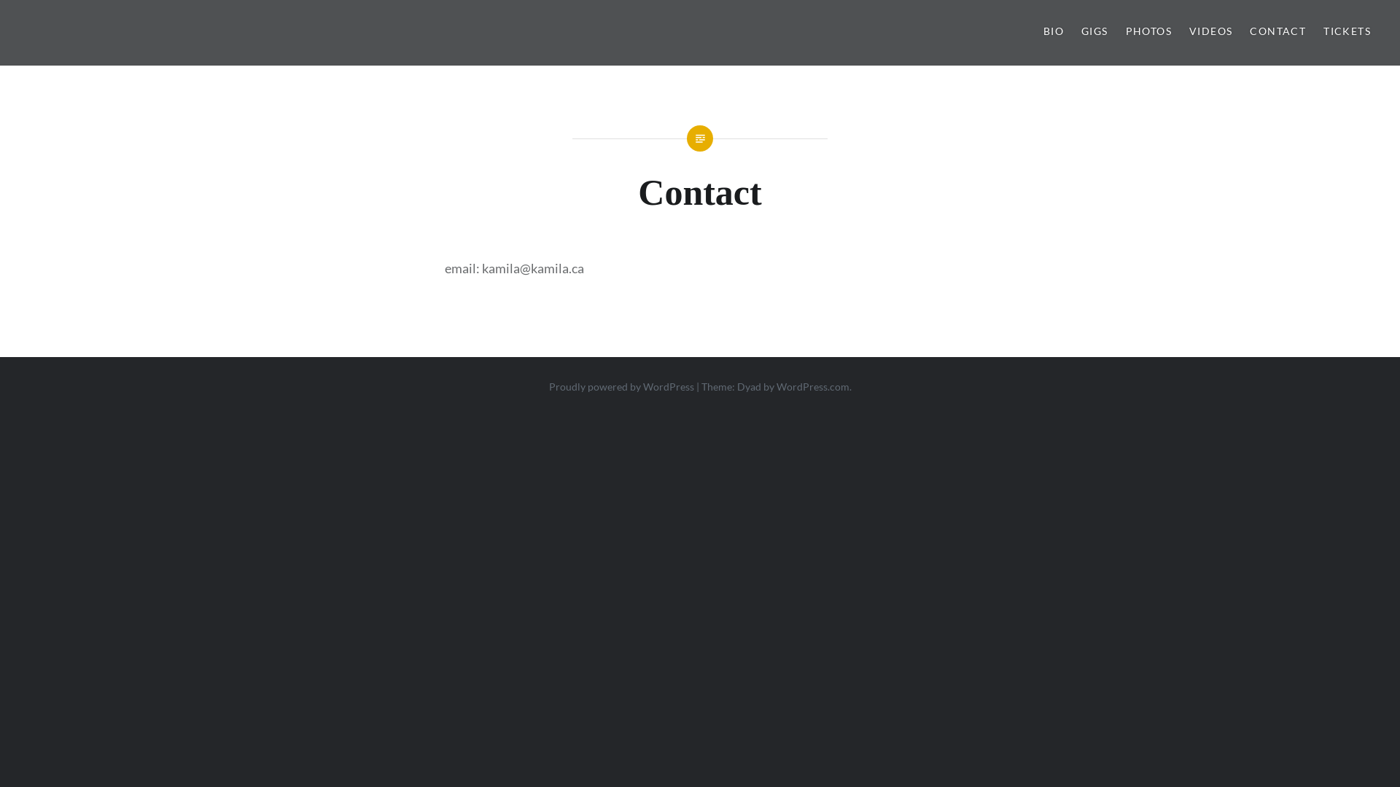  I want to click on WordPress.com, so click(812, 386).